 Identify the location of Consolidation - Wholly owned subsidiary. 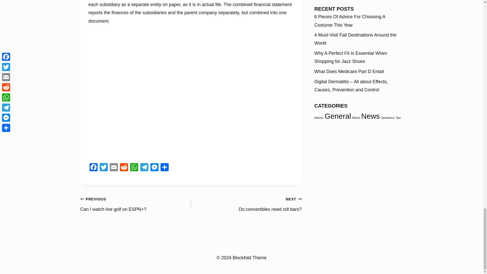
(134, 168).